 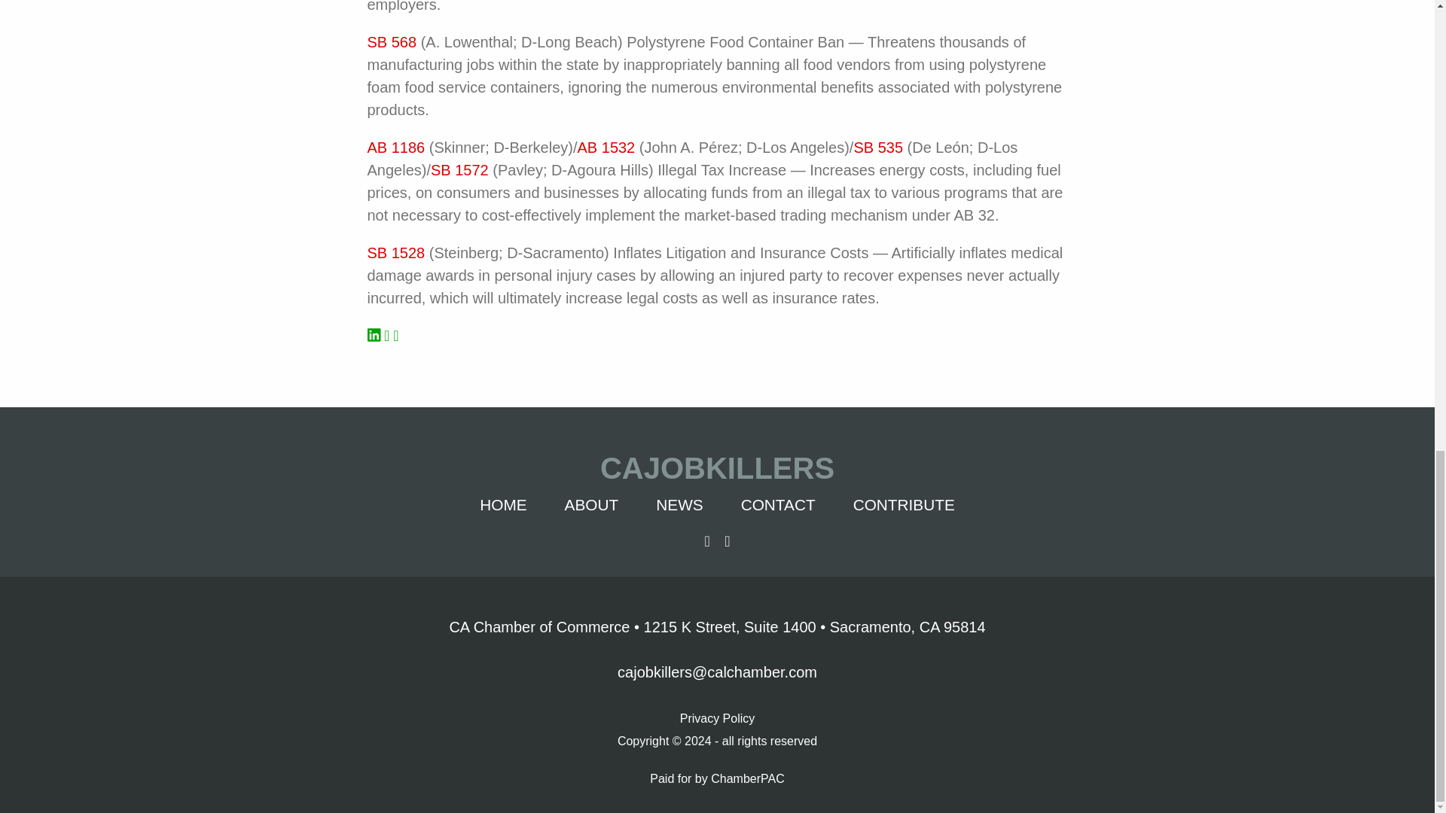 What do you see at coordinates (592, 504) in the screenshot?
I see `ABOUT` at bounding box center [592, 504].